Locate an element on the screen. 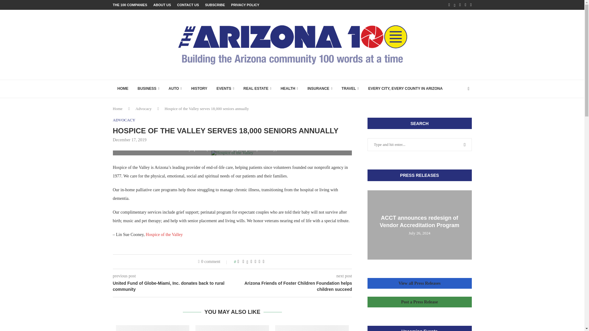 Image resolution: width=589 pixels, height=331 pixels. SUBSCRIBE is located at coordinates (215, 5).